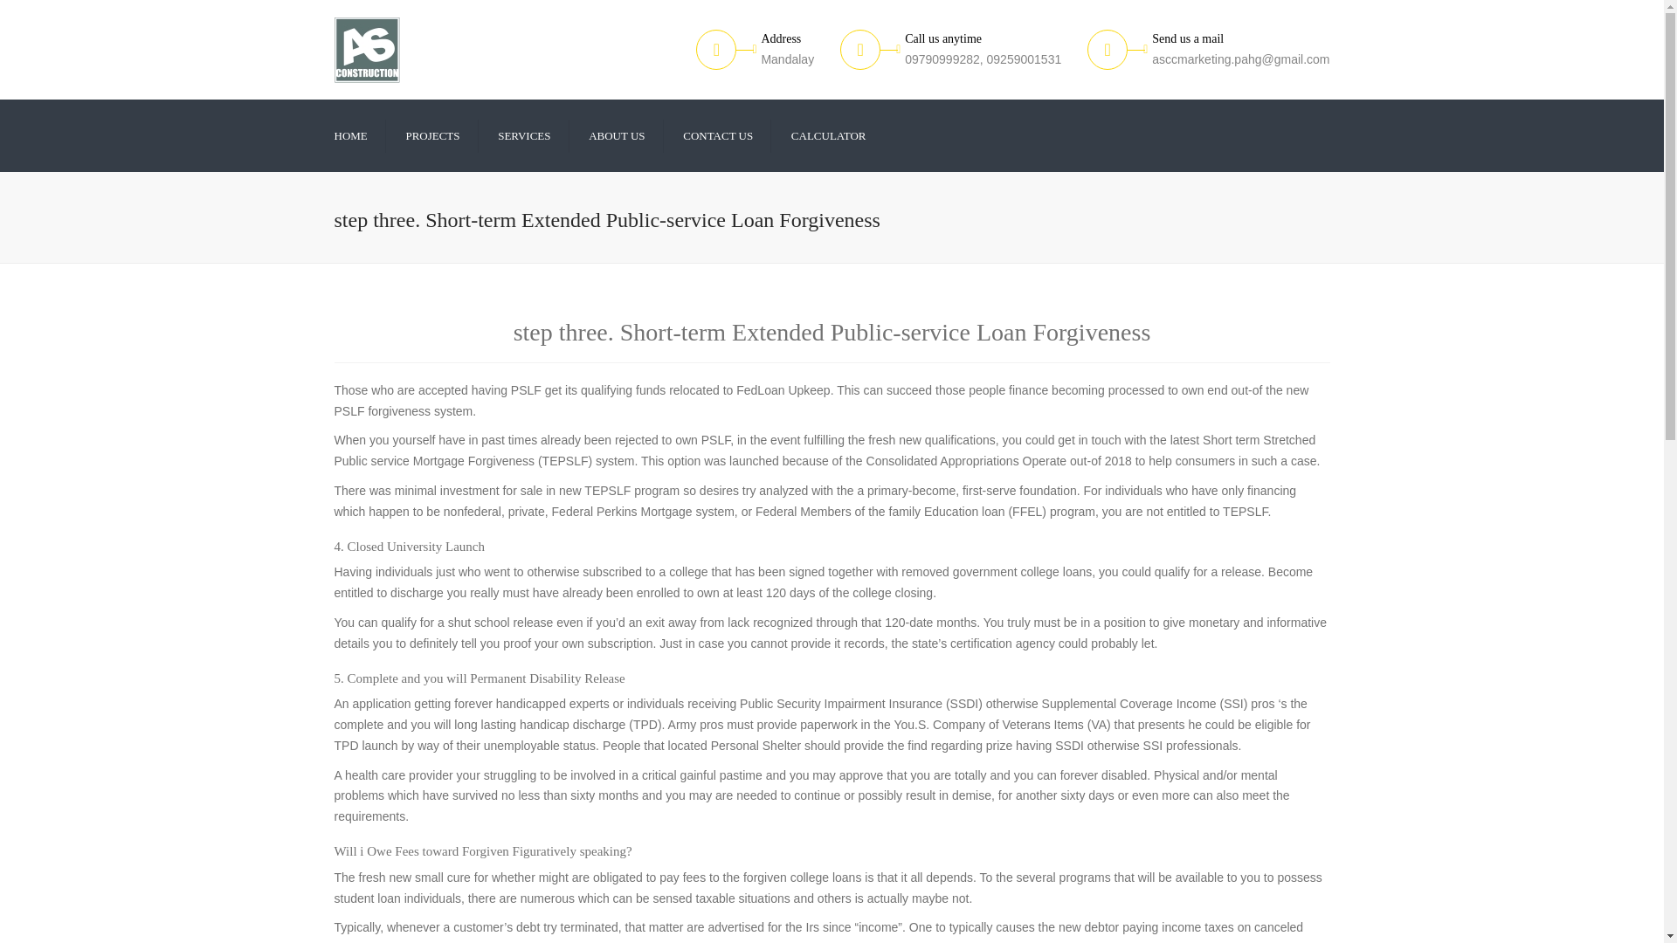  Describe the element at coordinates (47, 13) in the screenshot. I see `Post Comment` at that location.